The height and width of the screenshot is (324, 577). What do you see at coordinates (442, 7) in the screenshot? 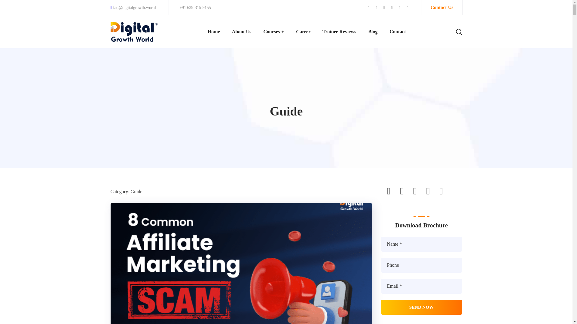
I see `Contact Us` at bounding box center [442, 7].